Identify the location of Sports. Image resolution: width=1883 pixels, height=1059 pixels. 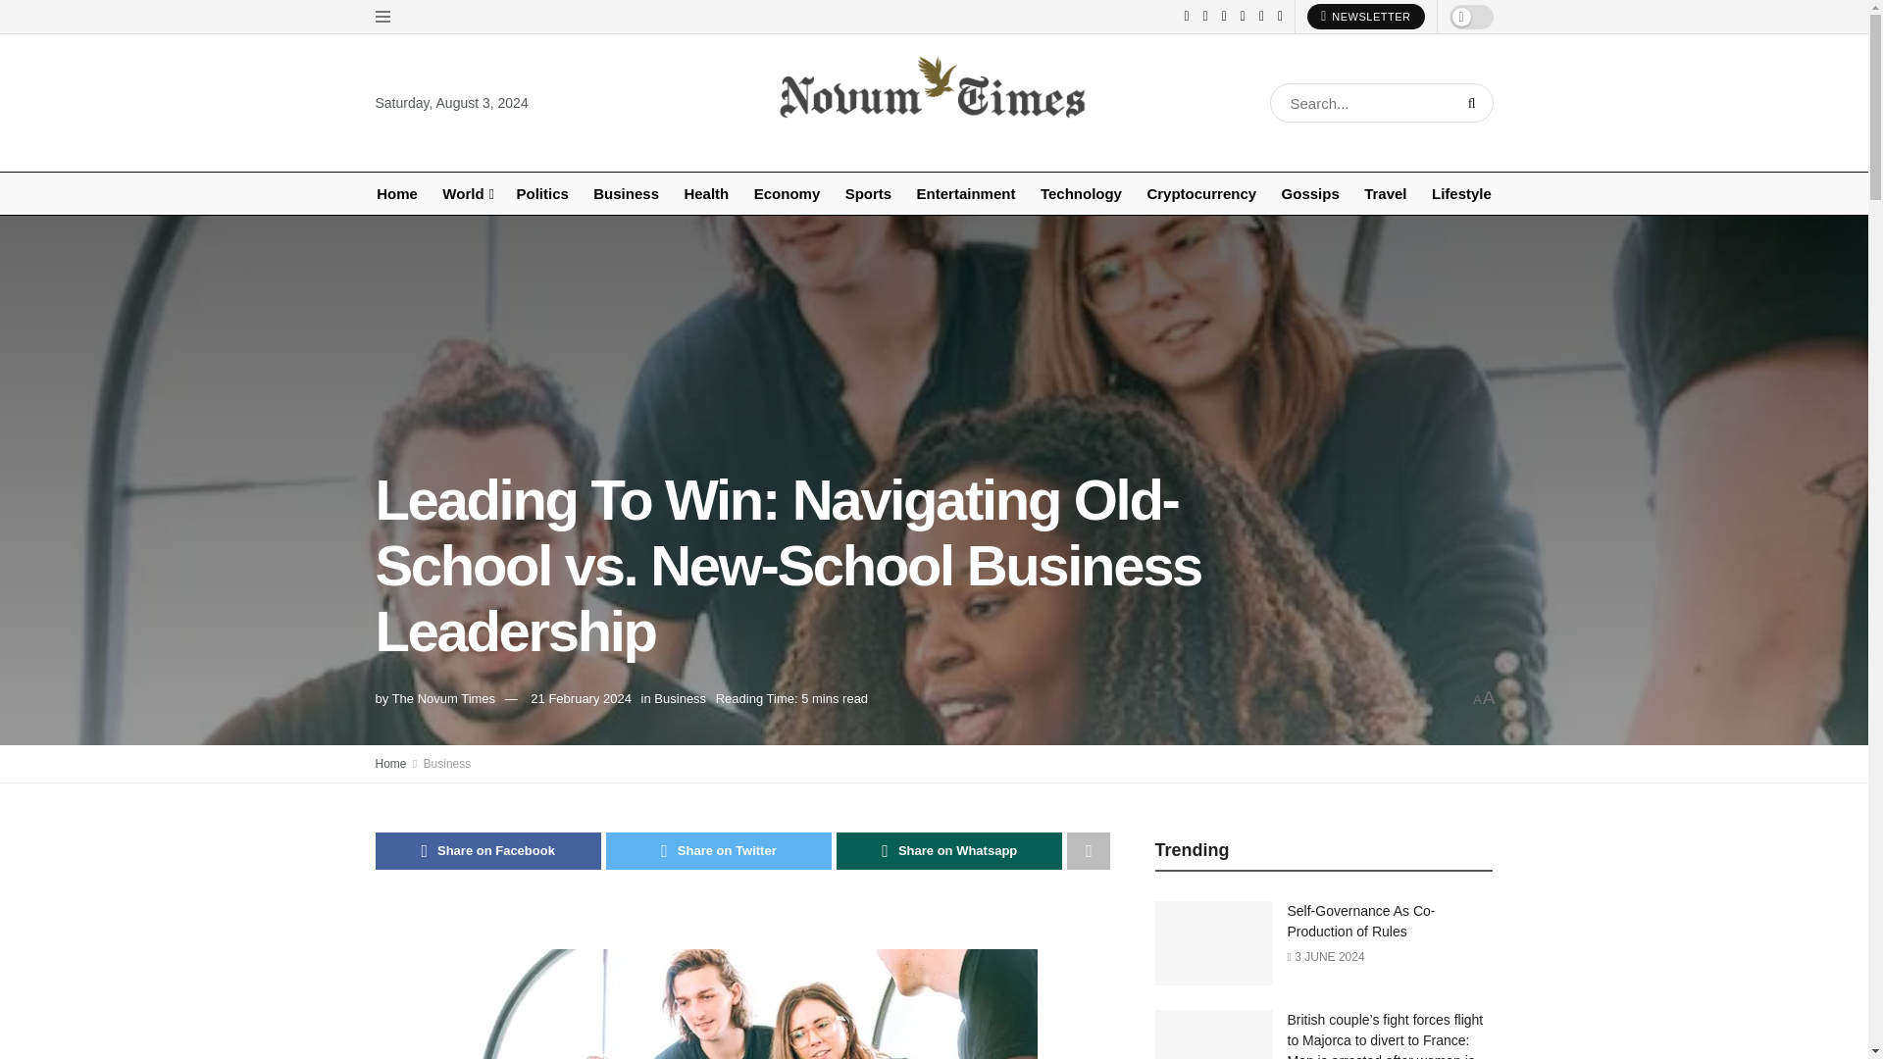
(868, 194).